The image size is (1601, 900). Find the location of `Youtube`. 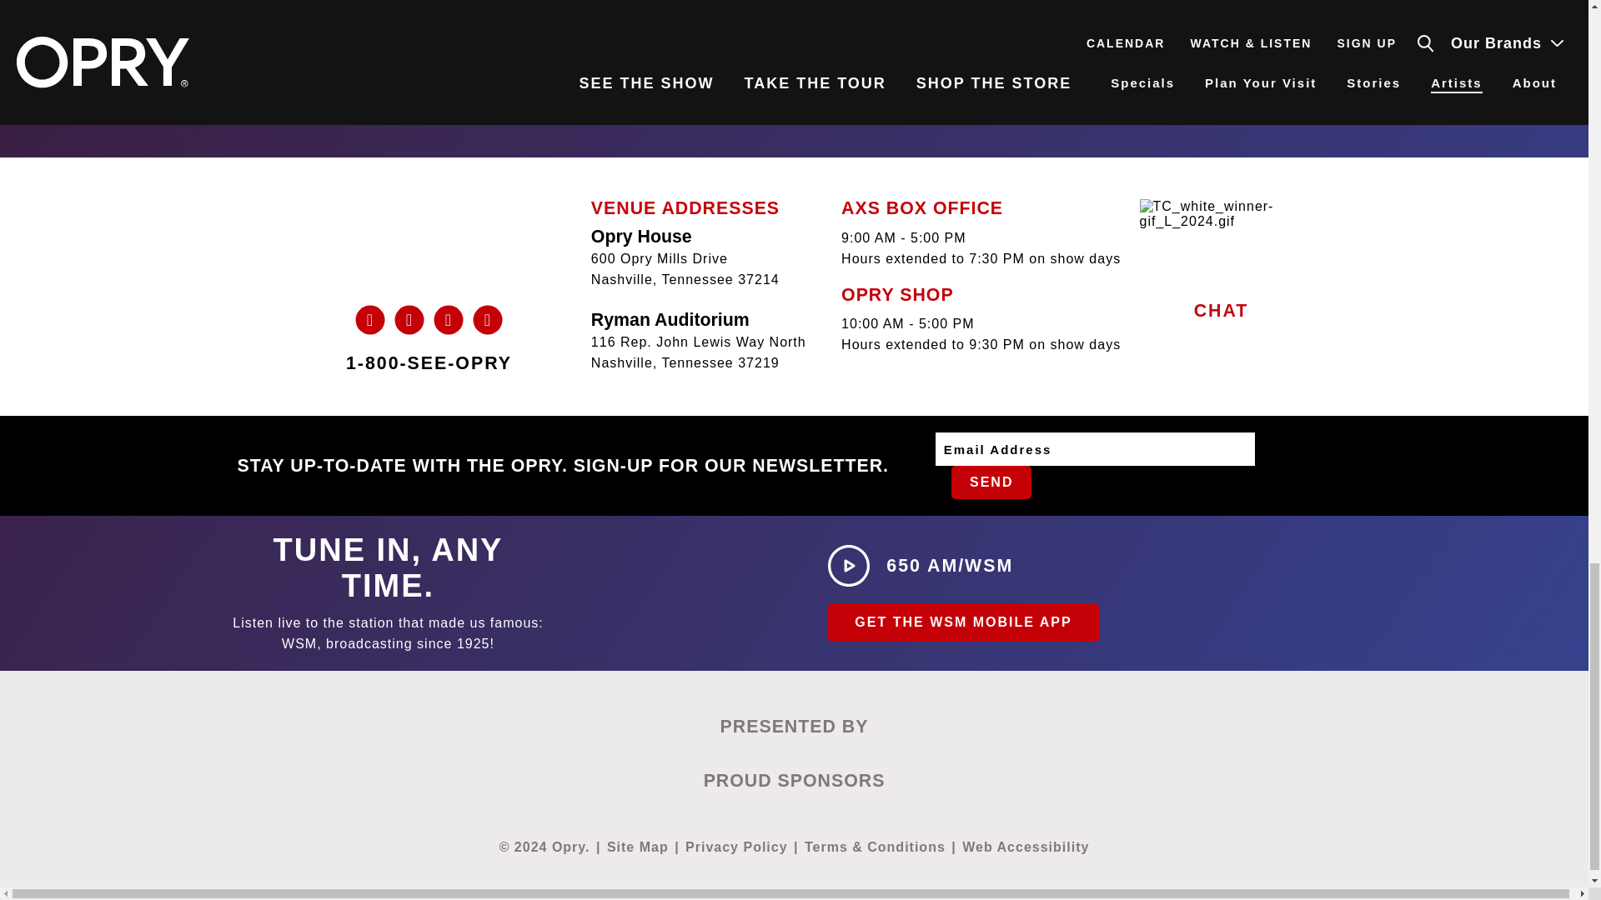

Youtube is located at coordinates (409, 320).